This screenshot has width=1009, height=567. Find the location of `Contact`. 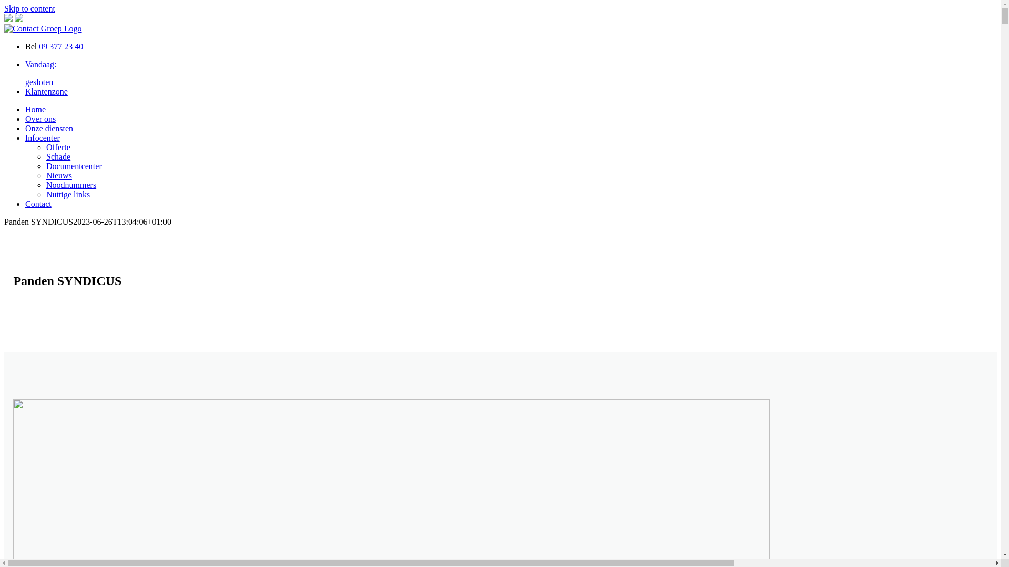

Contact is located at coordinates (38, 204).